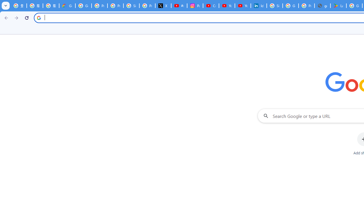  Describe the element at coordinates (115, 6) in the screenshot. I see `Privacy Help Center - Policies Help` at that location.